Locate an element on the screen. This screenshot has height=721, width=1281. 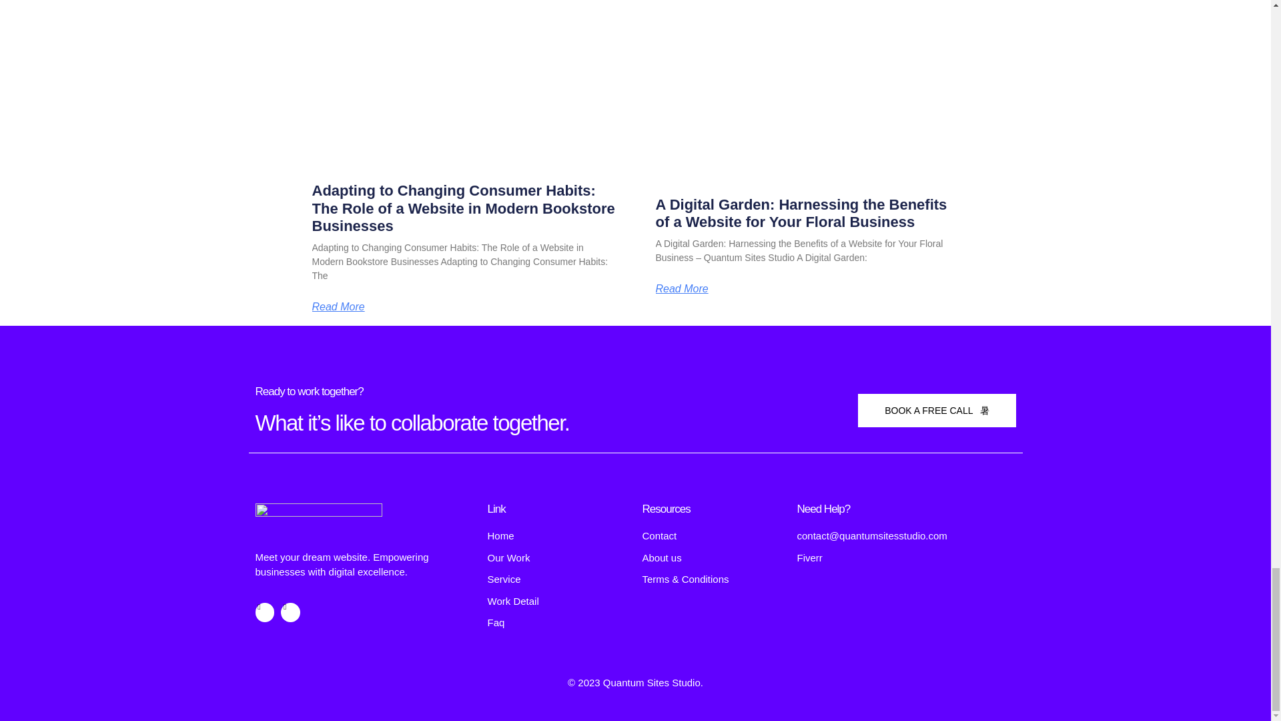
BOOK A FREE CALL is located at coordinates (937, 410).